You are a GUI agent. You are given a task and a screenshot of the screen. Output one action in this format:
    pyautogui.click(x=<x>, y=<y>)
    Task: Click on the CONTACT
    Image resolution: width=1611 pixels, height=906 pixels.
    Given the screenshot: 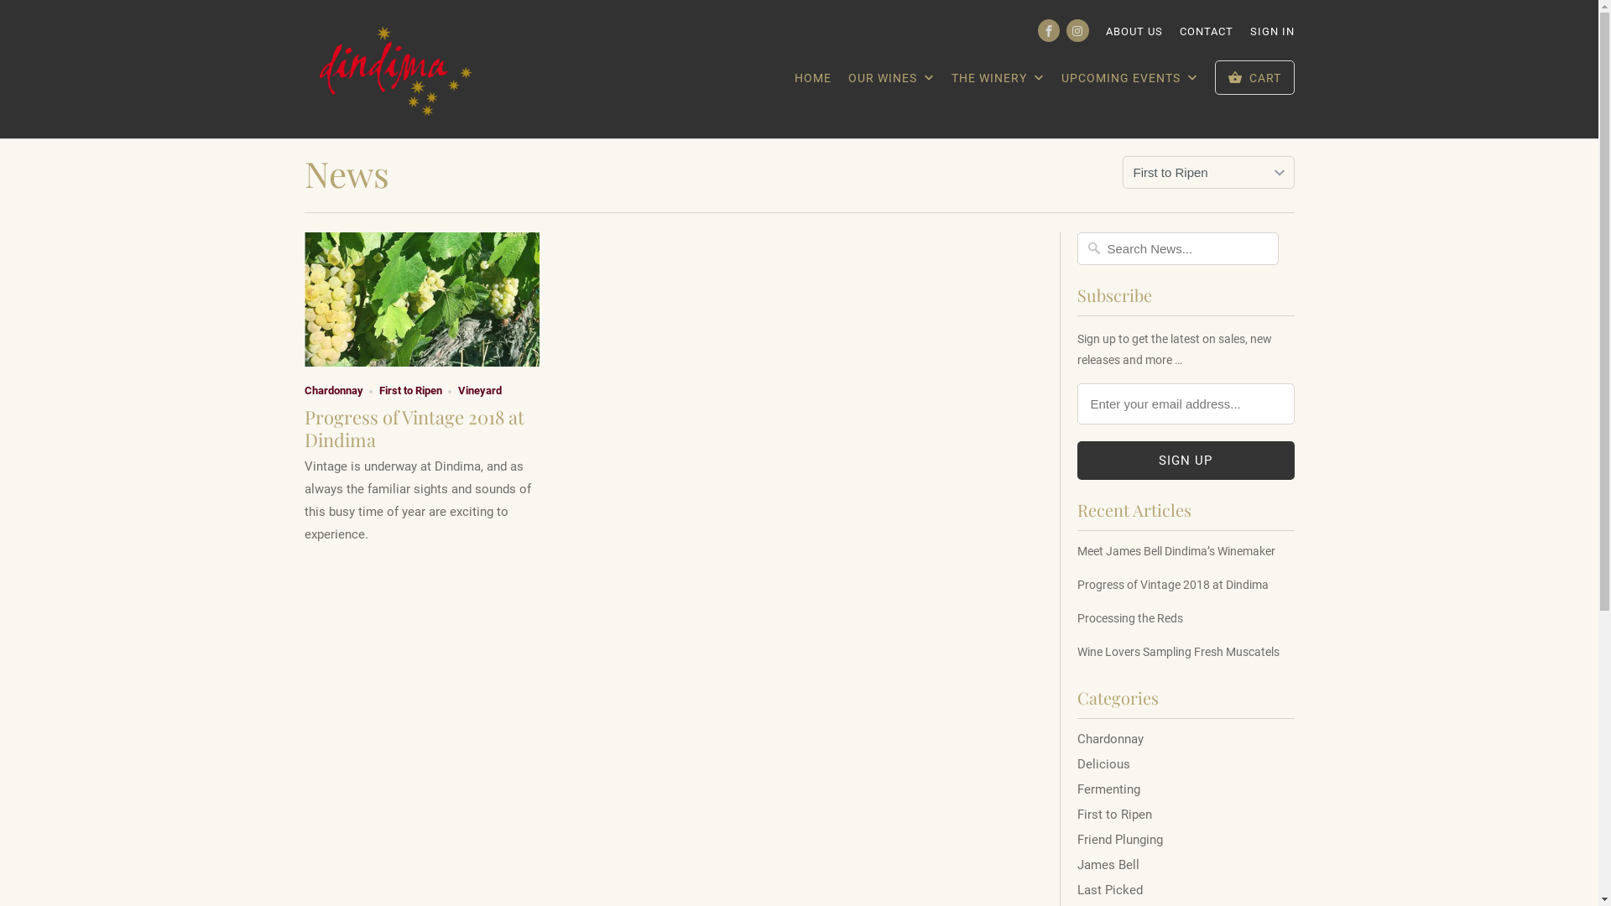 What is the action you would take?
    pyautogui.click(x=1207, y=36)
    